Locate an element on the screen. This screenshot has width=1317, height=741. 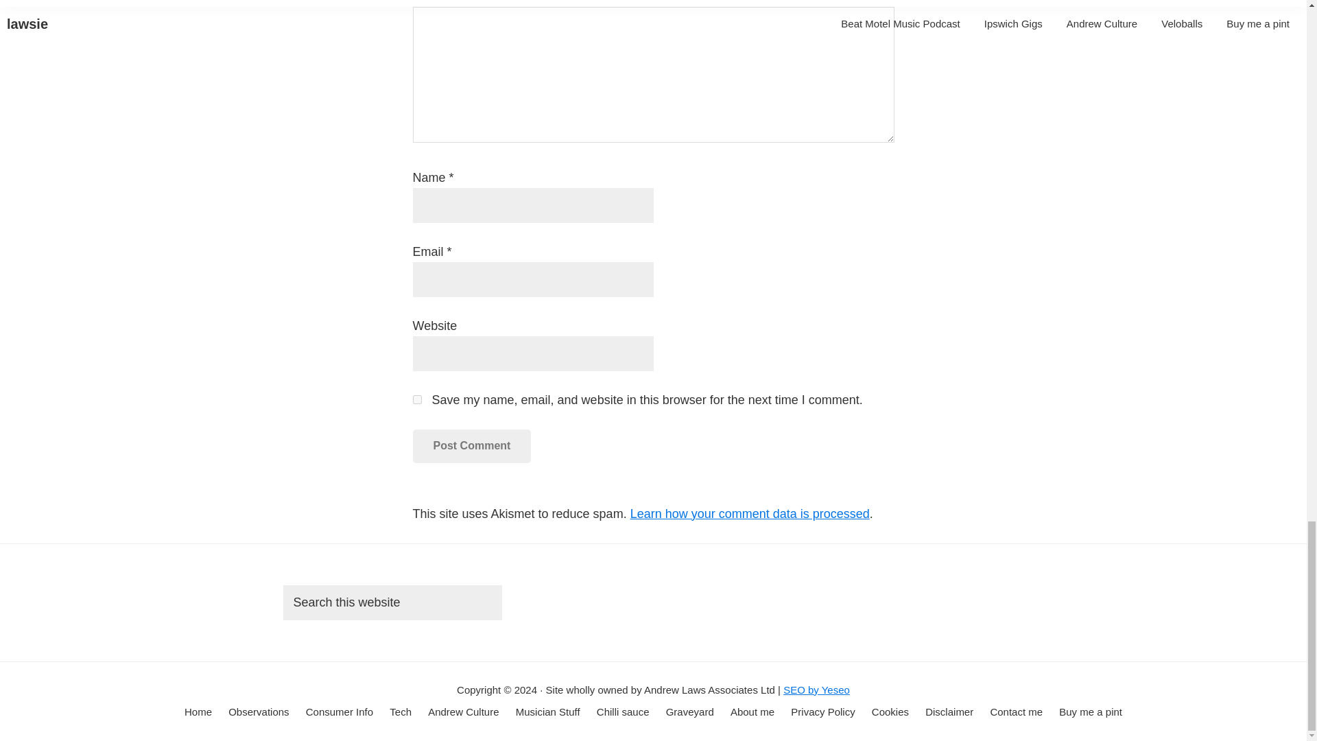
Learn how your comment data is processed is located at coordinates (750, 513).